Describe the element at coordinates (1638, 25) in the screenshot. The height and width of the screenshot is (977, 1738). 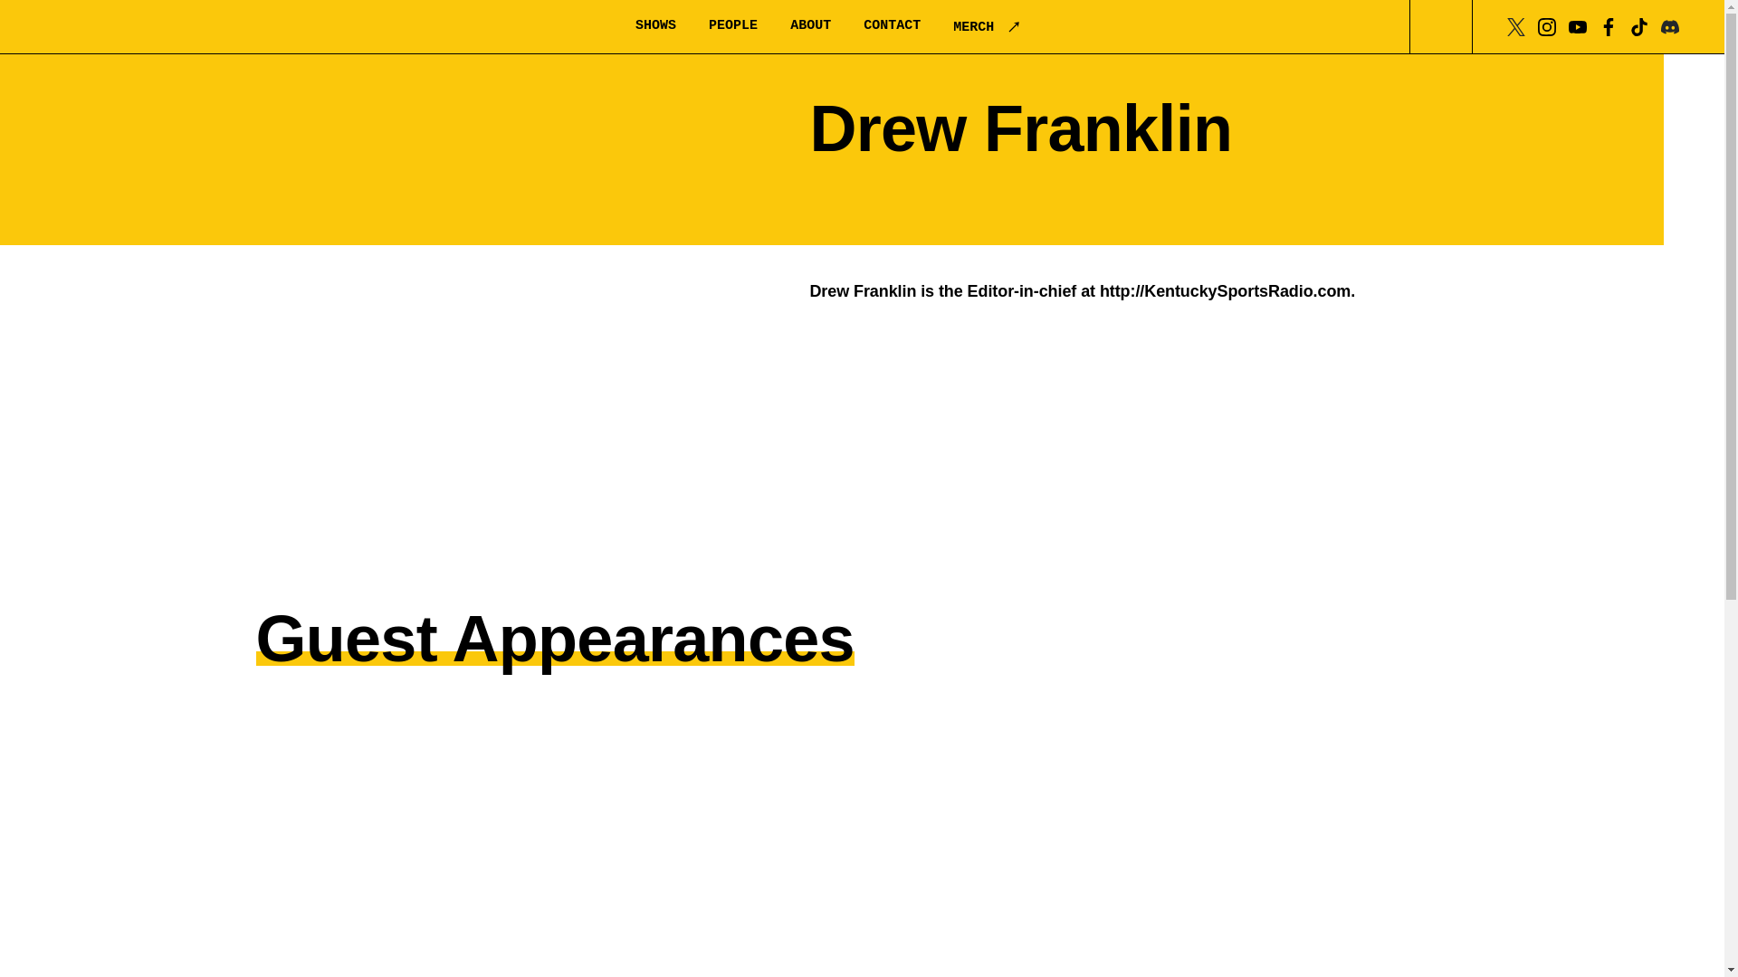
I see `Tiktok` at that location.